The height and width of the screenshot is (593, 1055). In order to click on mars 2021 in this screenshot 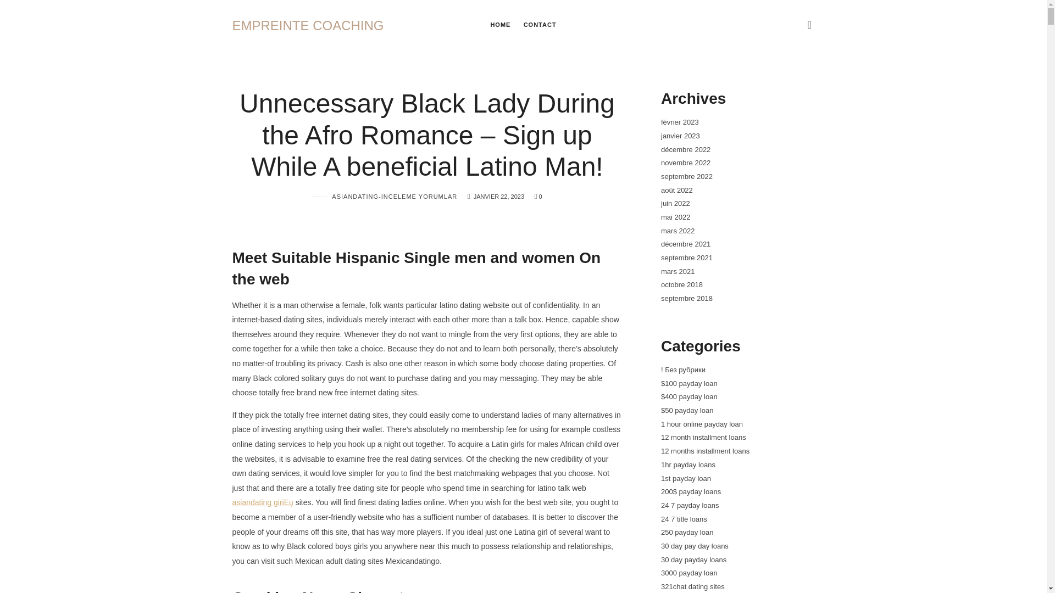, I will do `click(677, 271)`.